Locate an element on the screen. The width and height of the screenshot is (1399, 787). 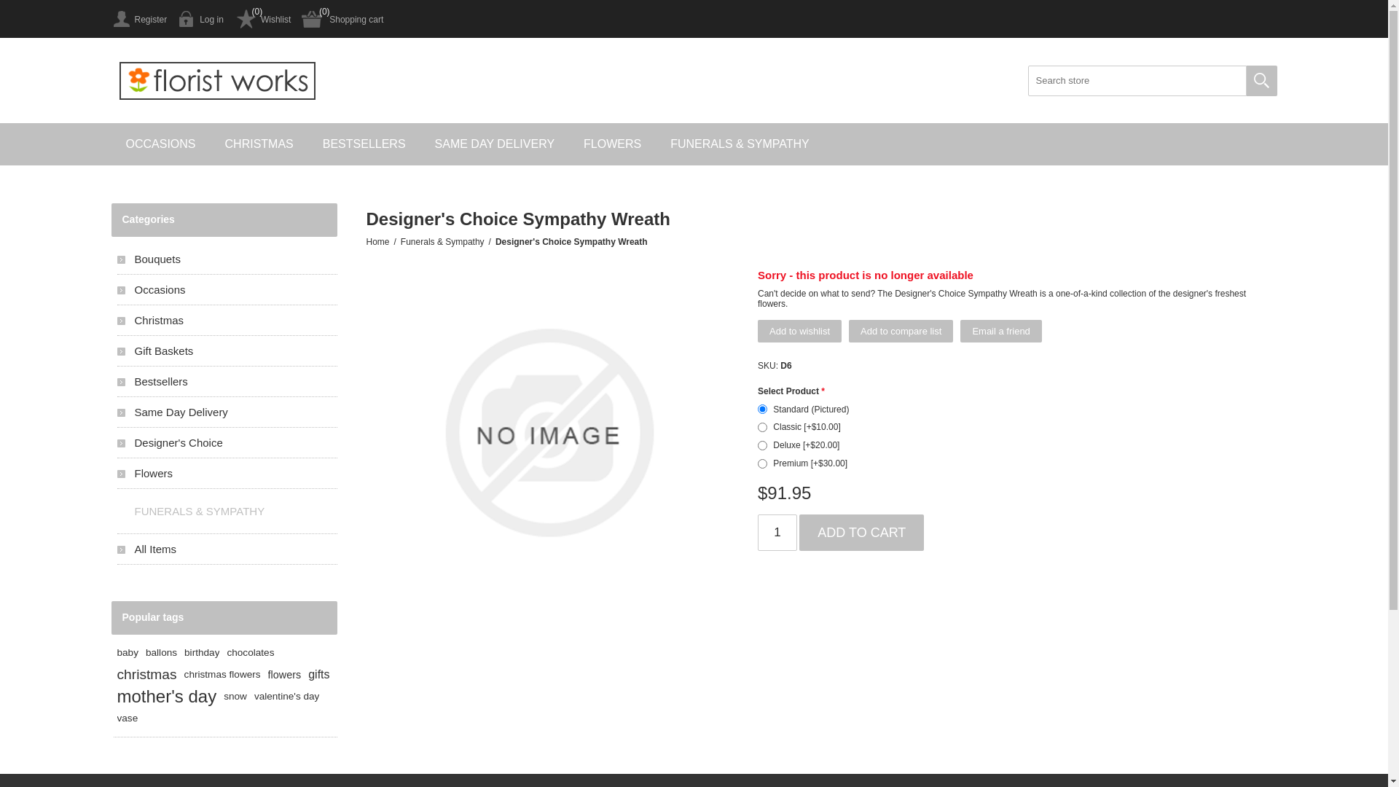
Christmas is located at coordinates (227, 321).